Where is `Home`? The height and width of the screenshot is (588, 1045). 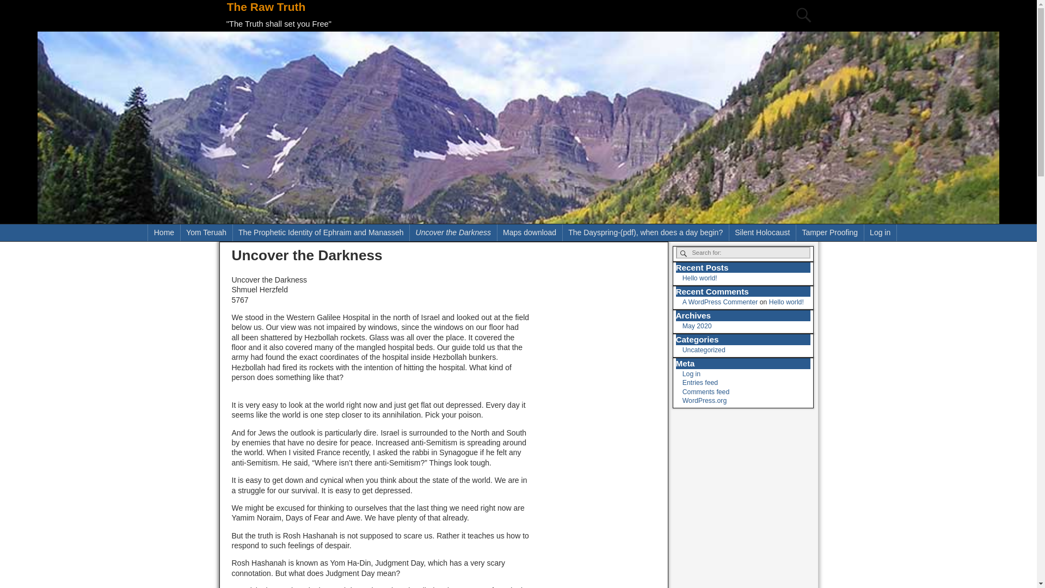
Home is located at coordinates (164, 232).